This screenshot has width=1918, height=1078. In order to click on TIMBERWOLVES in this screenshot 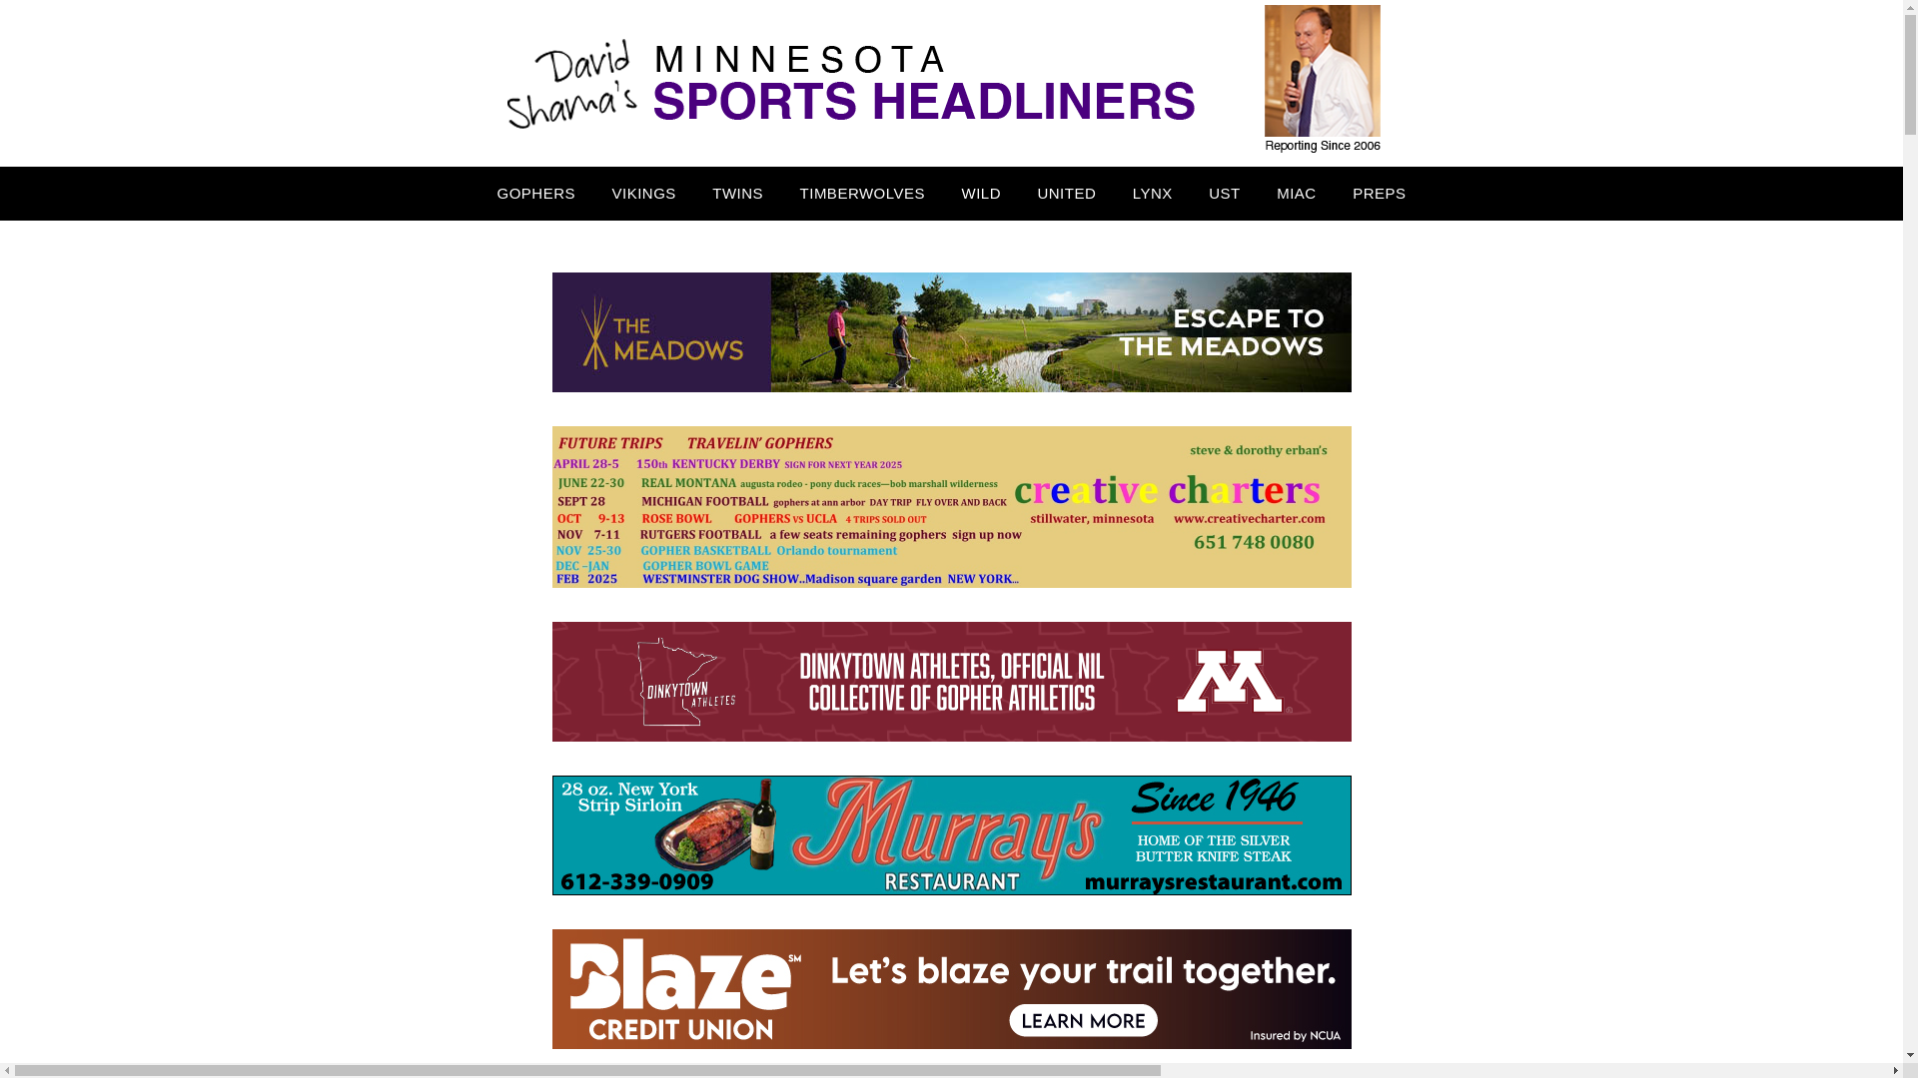, I will do `click(863, 194)`.